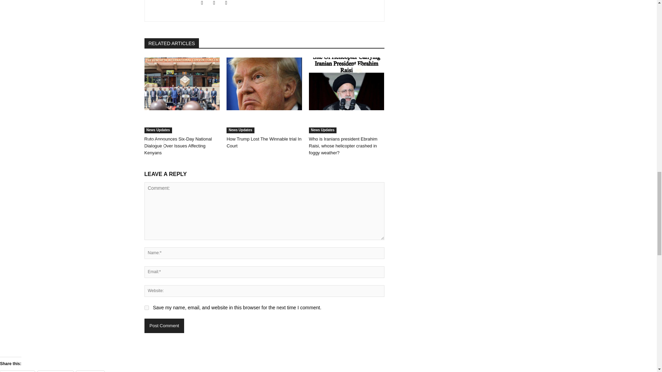 The image size is (662, 372). I want to click on yes, so click(146, 307).